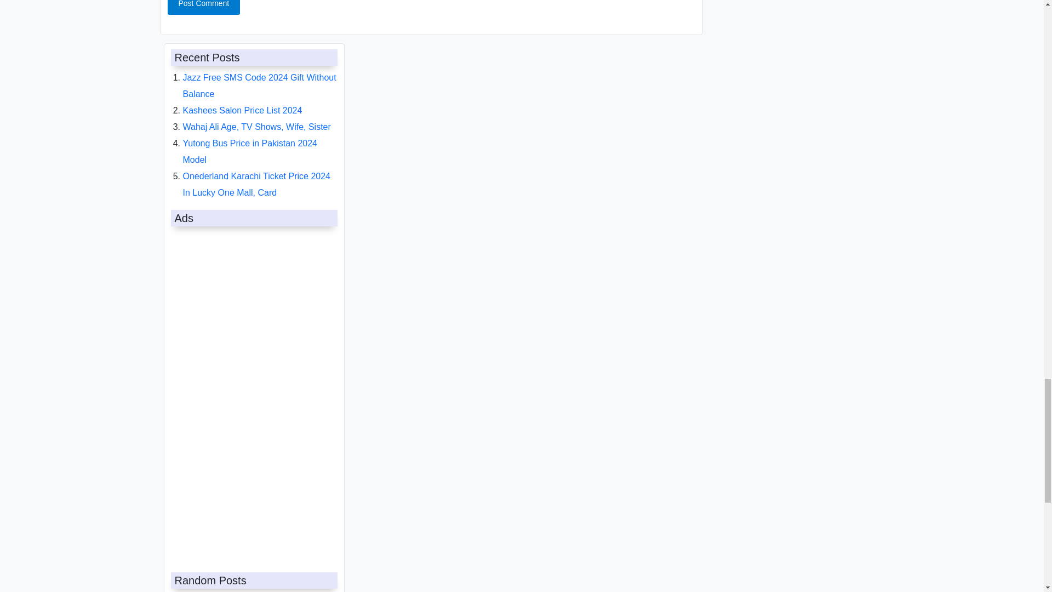  I want to click on Wahaj Ali Age, TV Shows, Wife, Sister, so click(257, 126).